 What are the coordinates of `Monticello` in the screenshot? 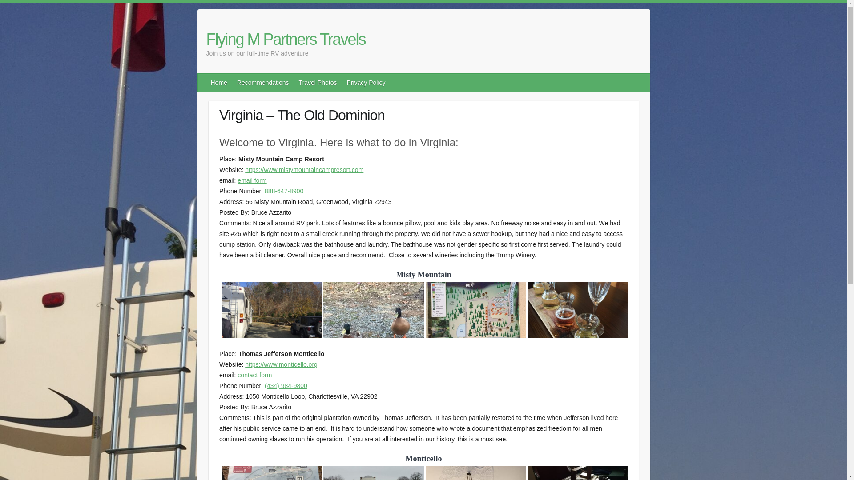 It's located at (374, 468).